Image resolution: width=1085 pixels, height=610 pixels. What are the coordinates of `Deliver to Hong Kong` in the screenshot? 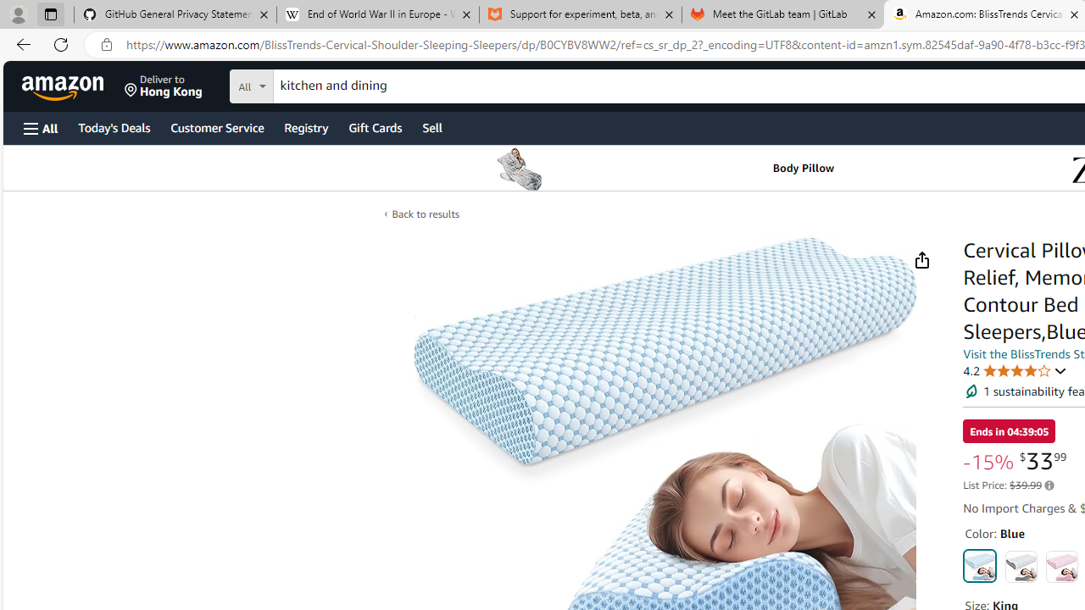 It's located at (164, 86).